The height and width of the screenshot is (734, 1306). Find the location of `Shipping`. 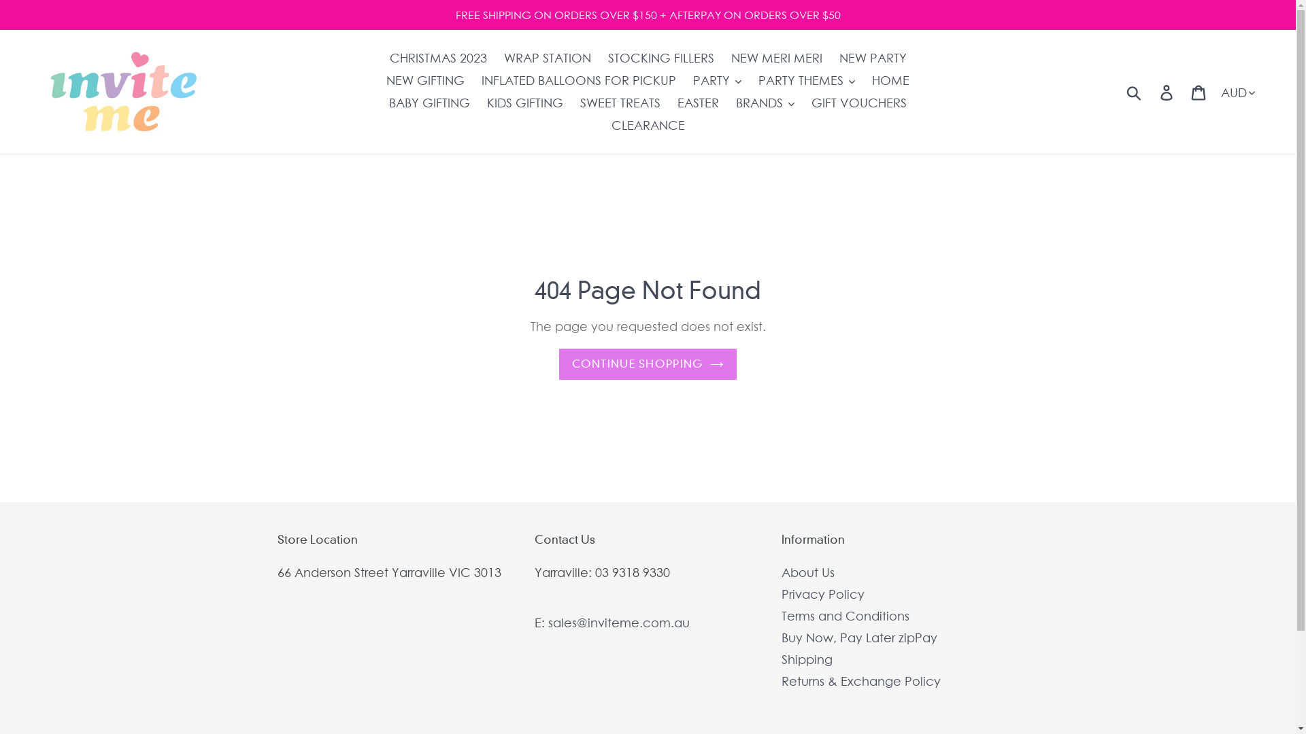

Shipping is located at coordinates (807, 659).